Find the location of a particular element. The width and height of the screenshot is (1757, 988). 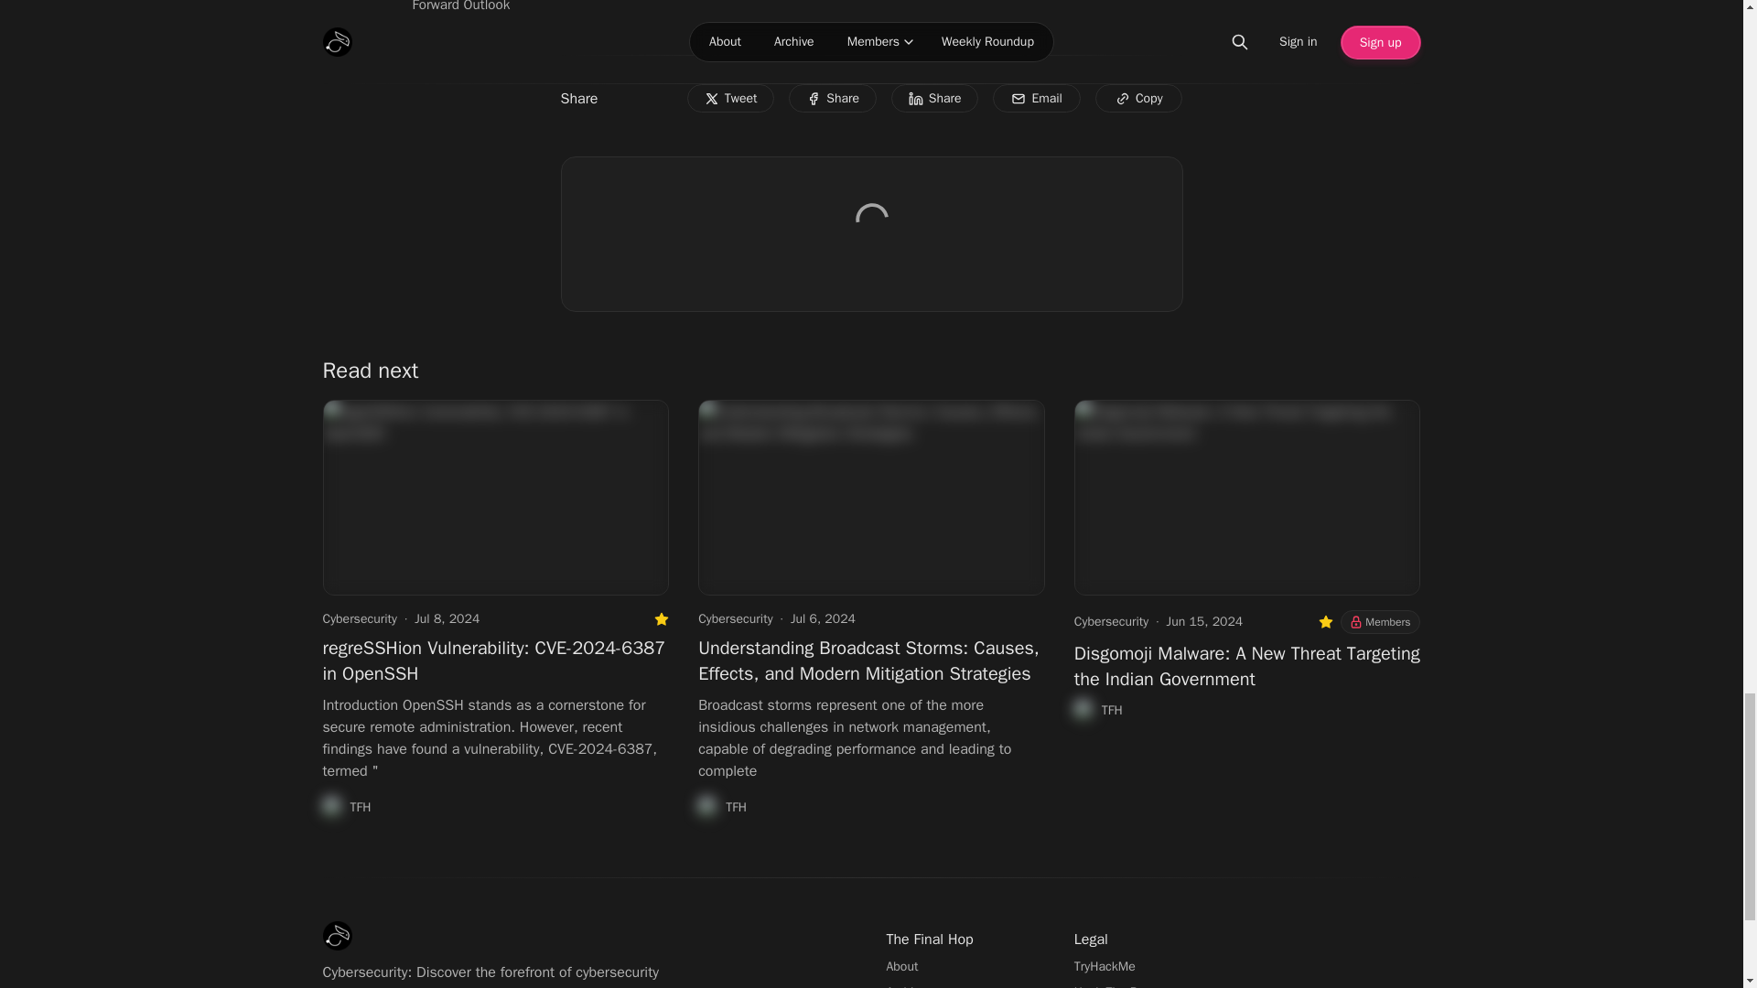

regreSSHion Vulnerability: CVE-2024-6387 in OpenSSH is located at coordinates (493, 660).